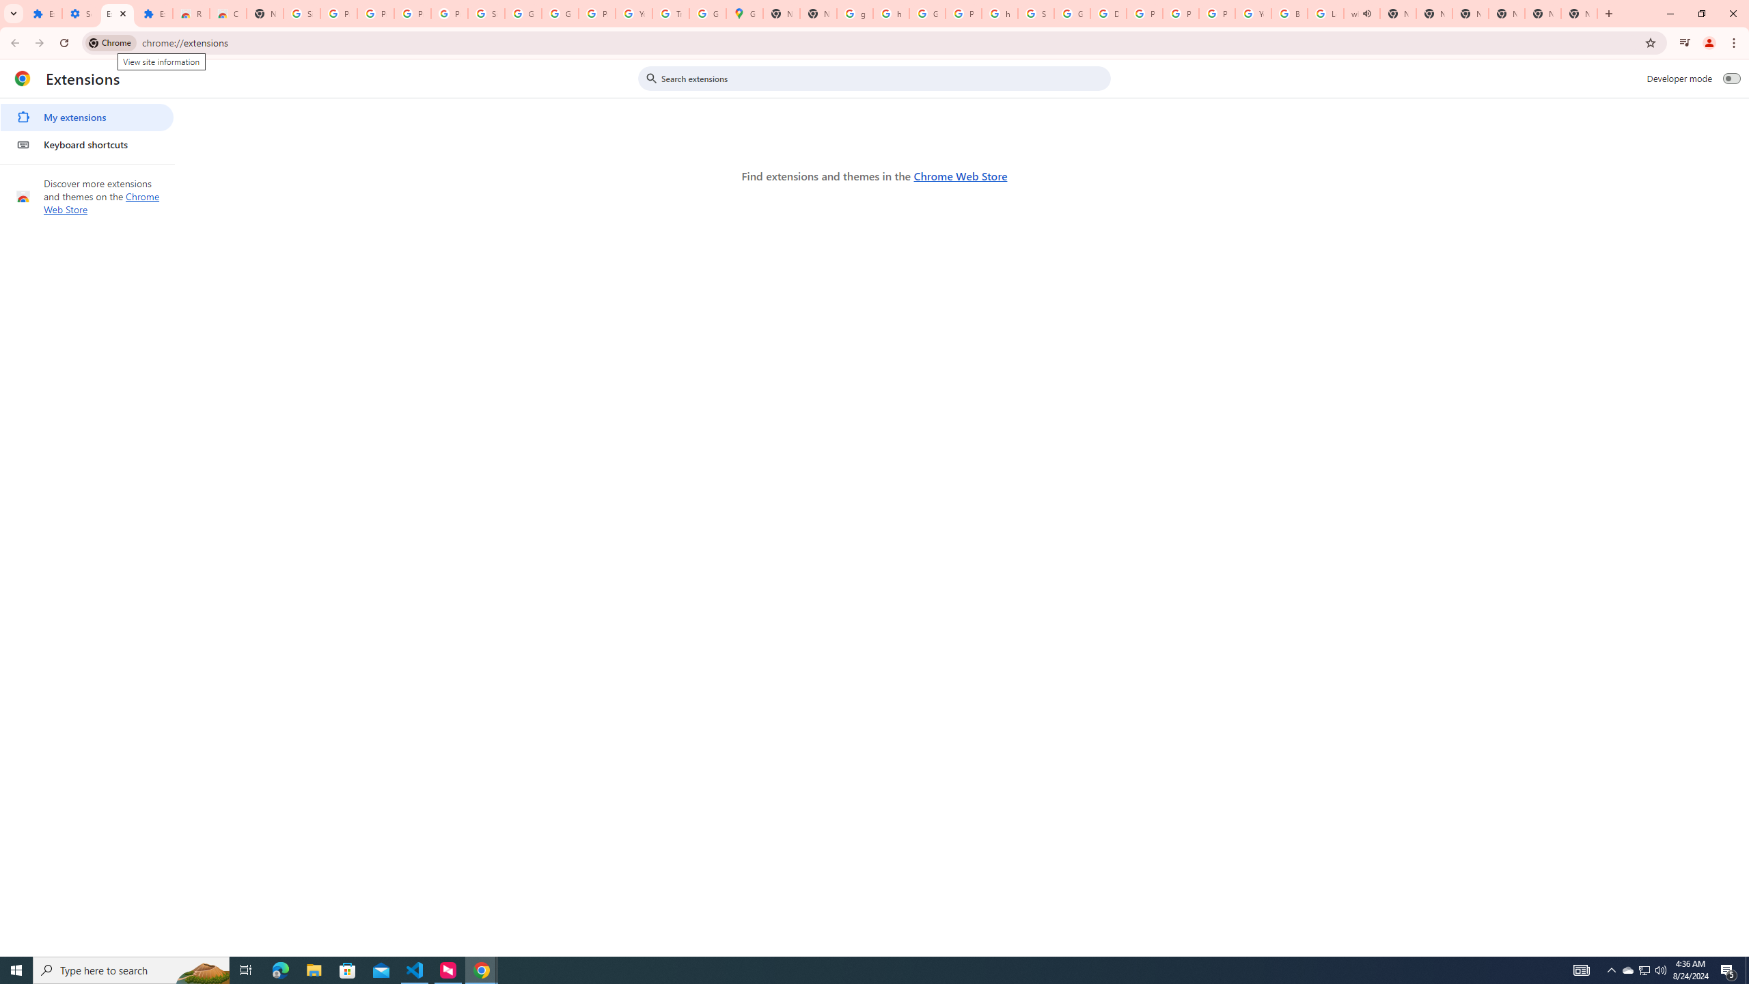 This screenshot has height=984, width=1749. What do you see at coordinates (1144, 14) in the screenshot?
I see `Privacy Help Center - Policies Help` at bounding box center [1144, 14].